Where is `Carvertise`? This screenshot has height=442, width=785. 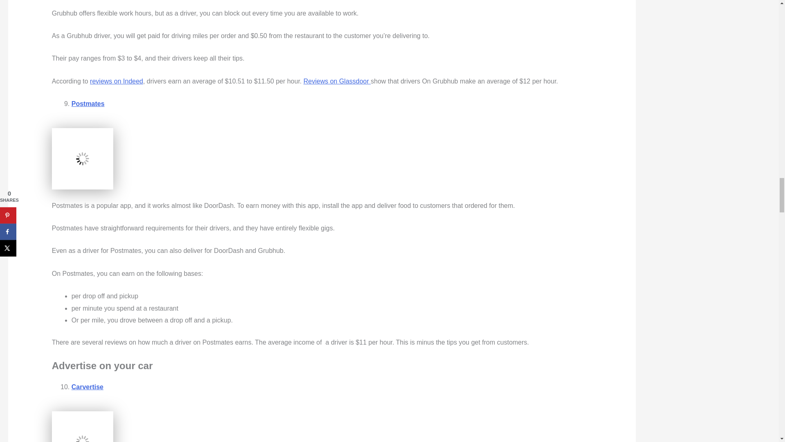 Carvertise is located at coordinates (87, 387).